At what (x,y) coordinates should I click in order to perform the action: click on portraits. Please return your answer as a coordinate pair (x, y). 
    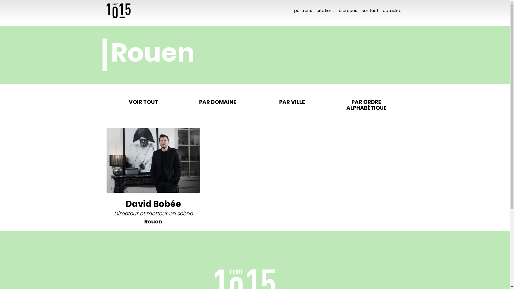
    Looking at the image, I should click on (303, 11).